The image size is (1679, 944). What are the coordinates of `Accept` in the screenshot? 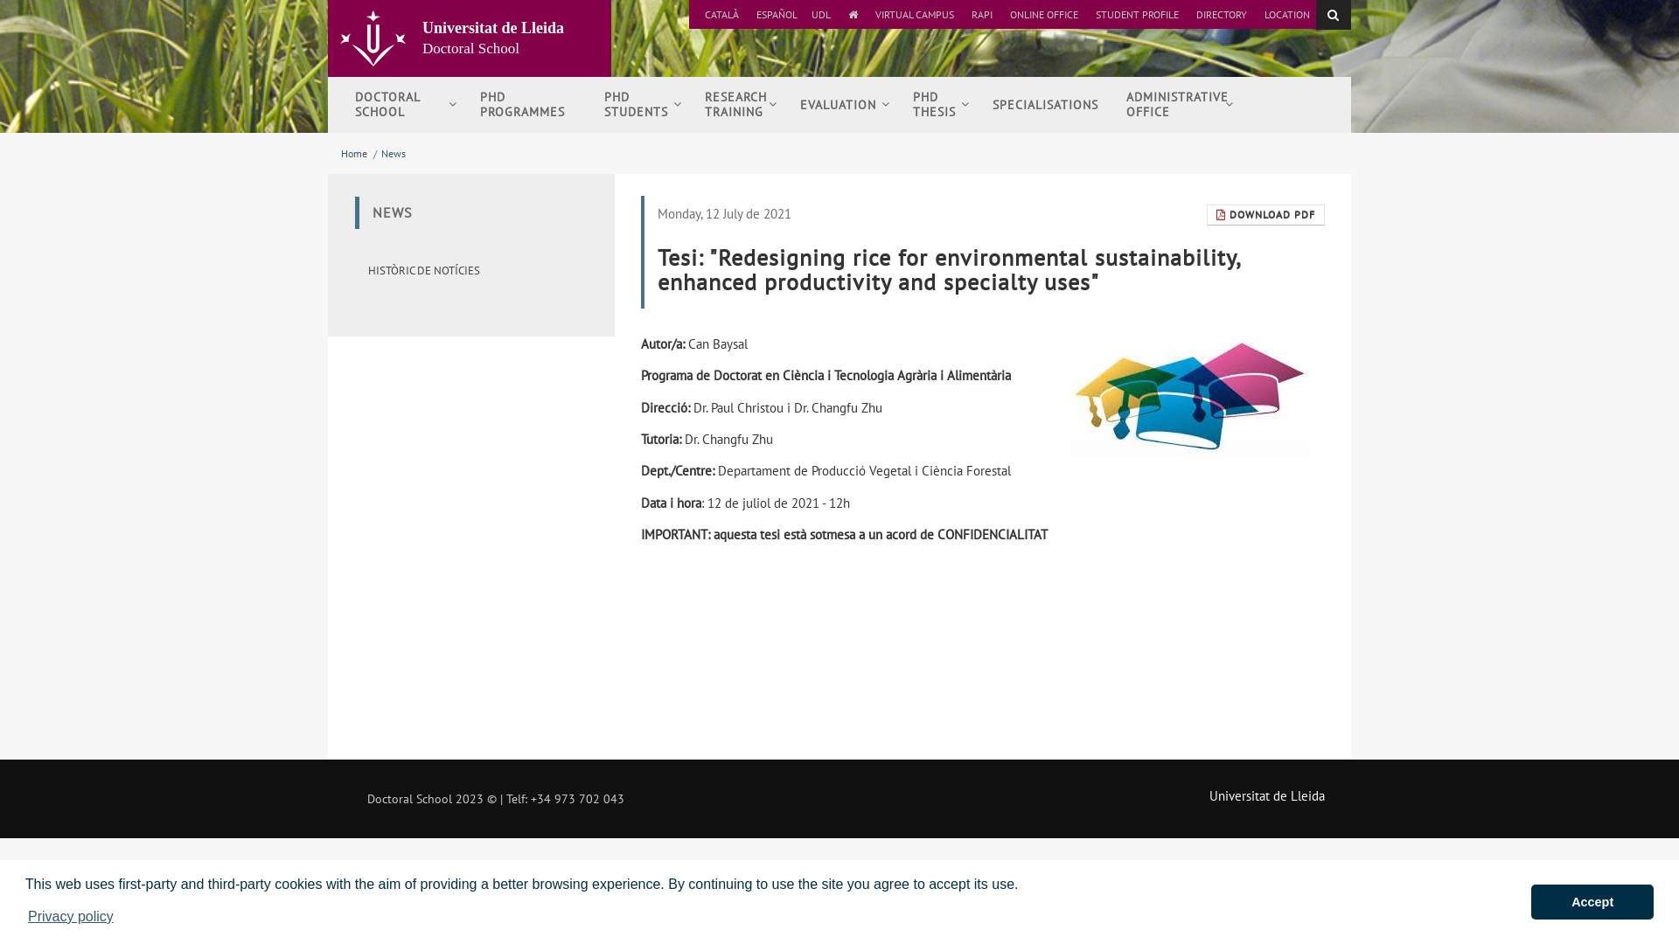 It's located at (1592, 902).